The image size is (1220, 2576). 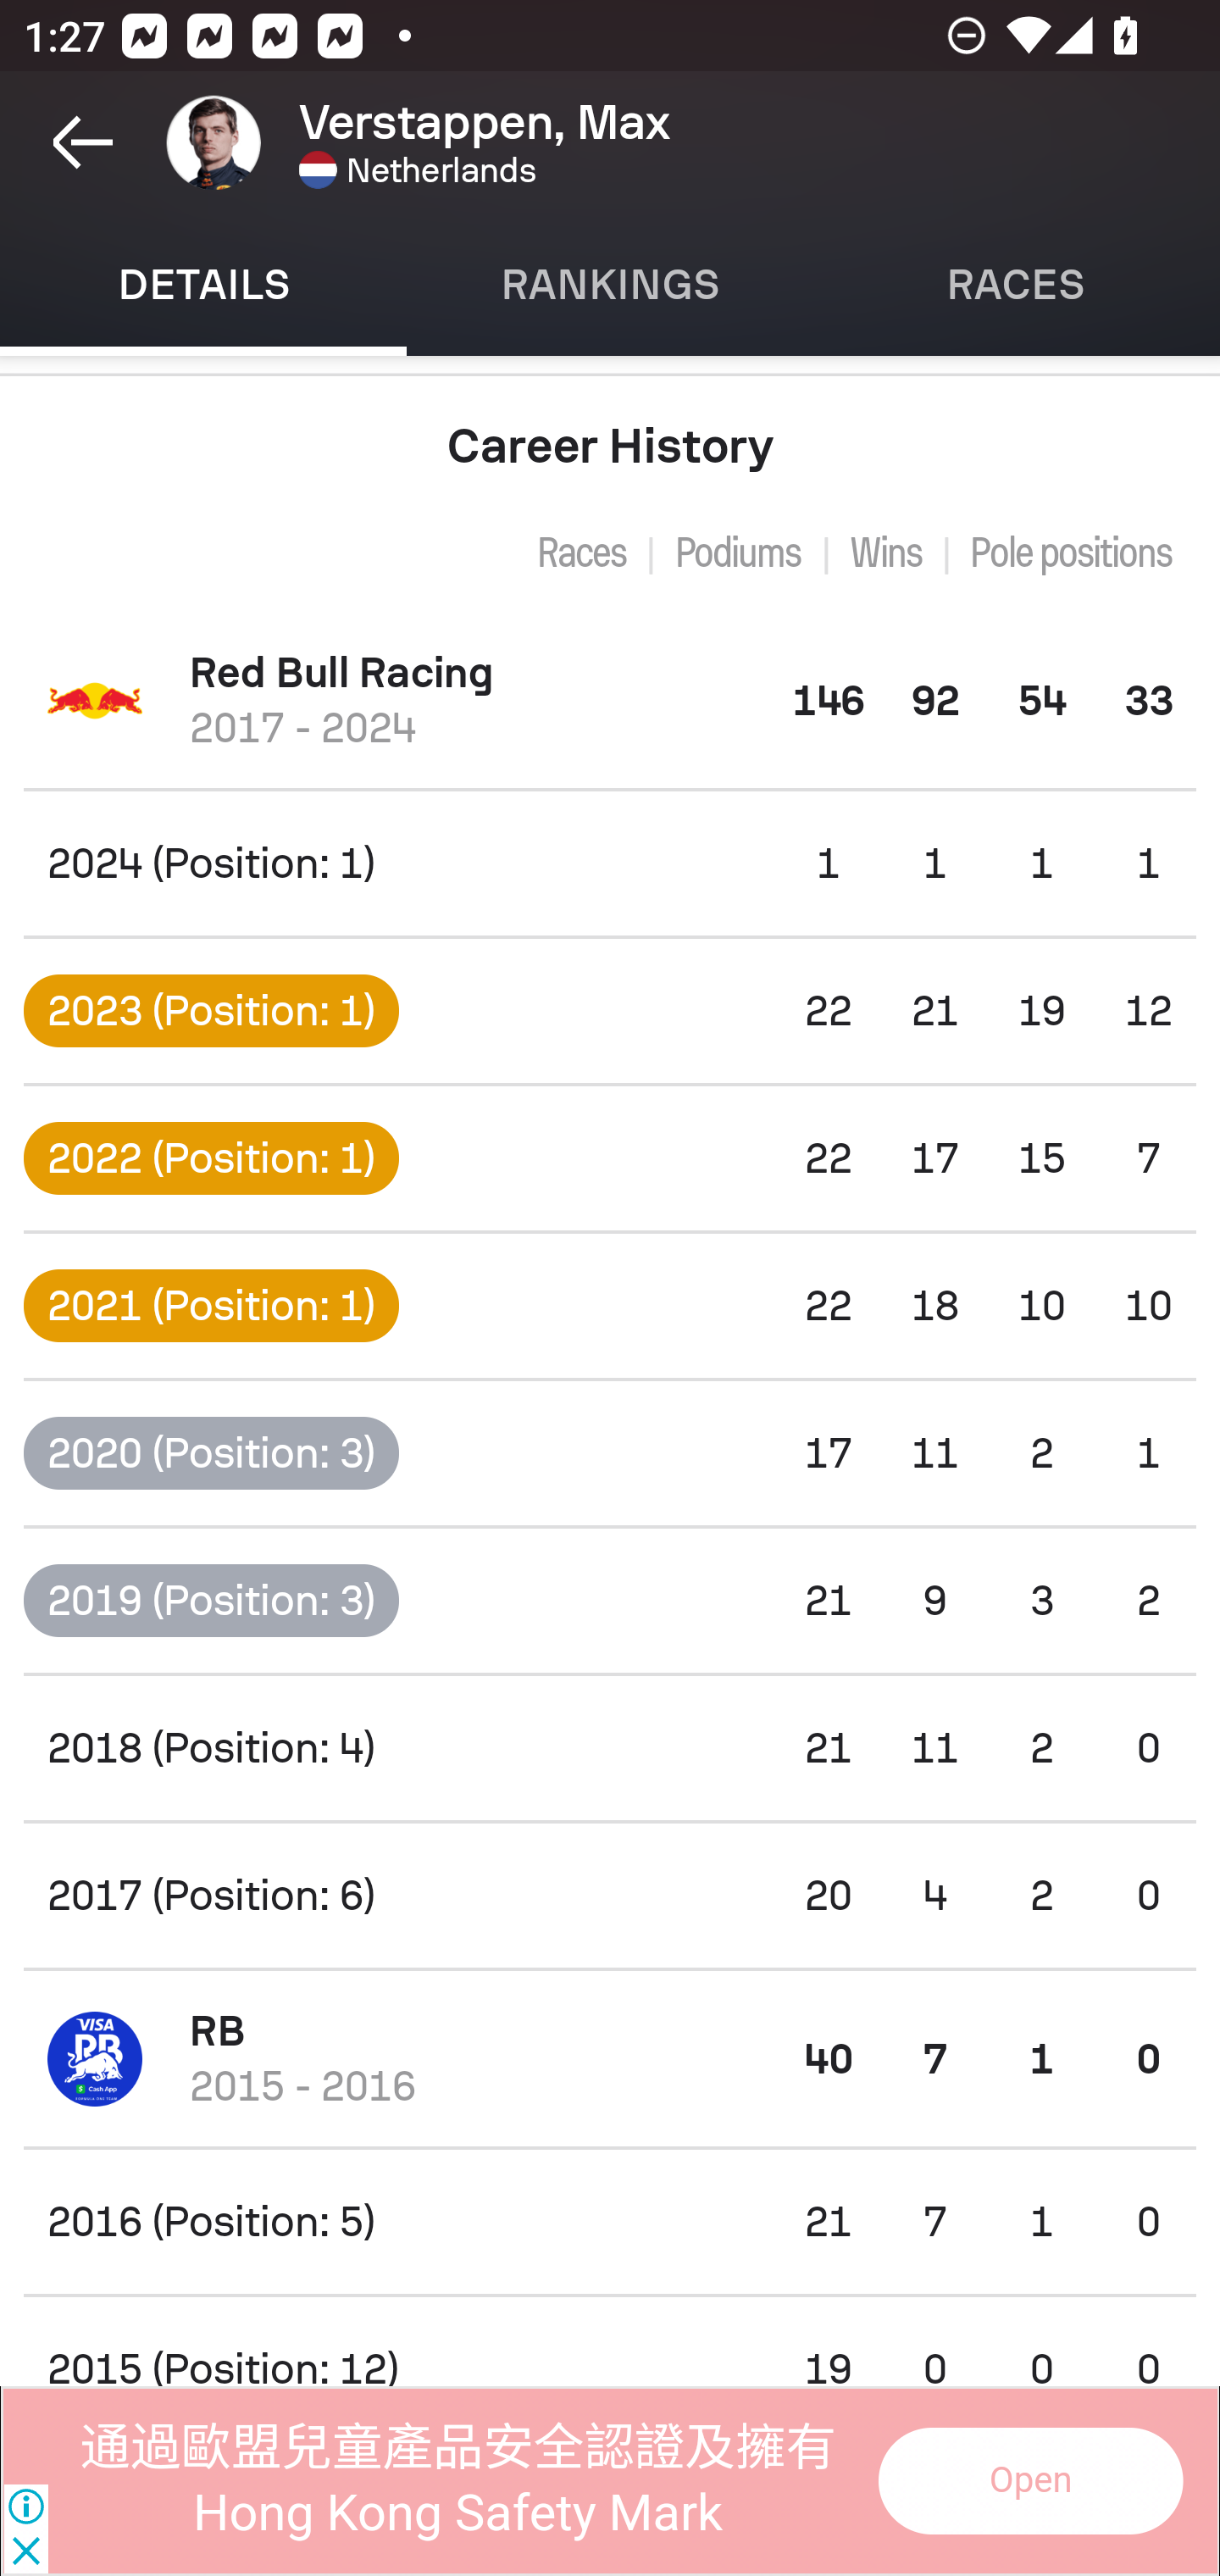 What do you see at coordinates (610, 2341) in the screenshot?
I see `2015 (Position: 12) 19 0 0 0` at bounding box center [610, 2341].